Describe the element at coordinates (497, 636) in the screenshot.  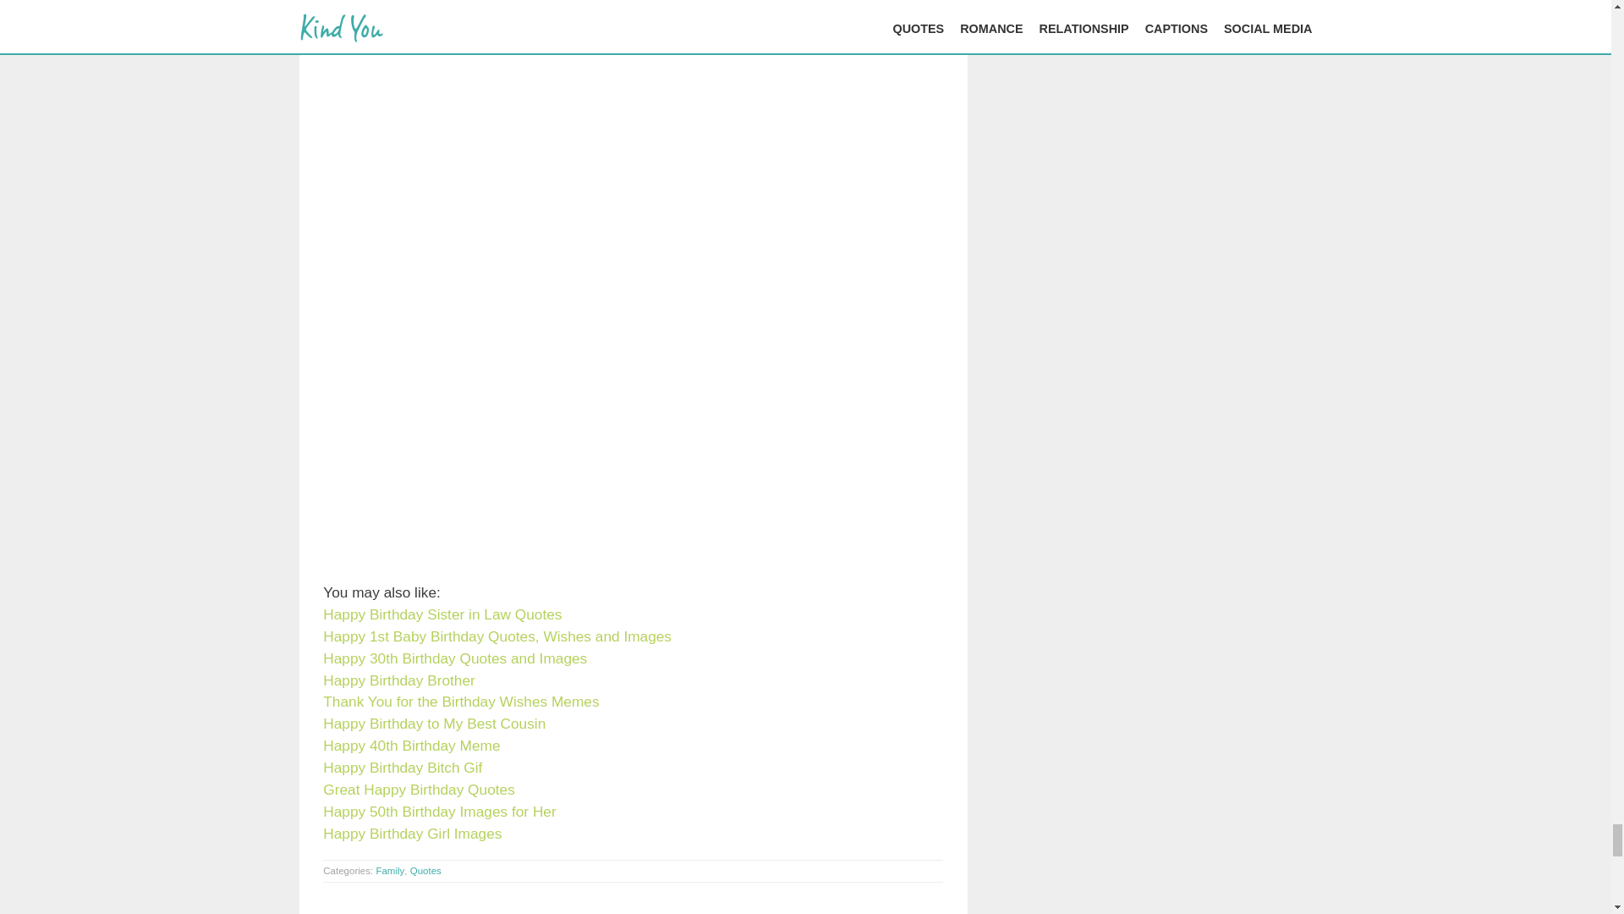
I see `Happy 1st Baby Birthday Quotes, Wishes and Images` at that location.